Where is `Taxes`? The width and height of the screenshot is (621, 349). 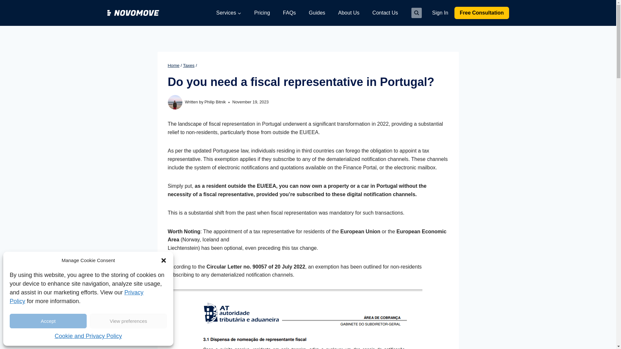 Taxes is located at coordinates (189, 65).